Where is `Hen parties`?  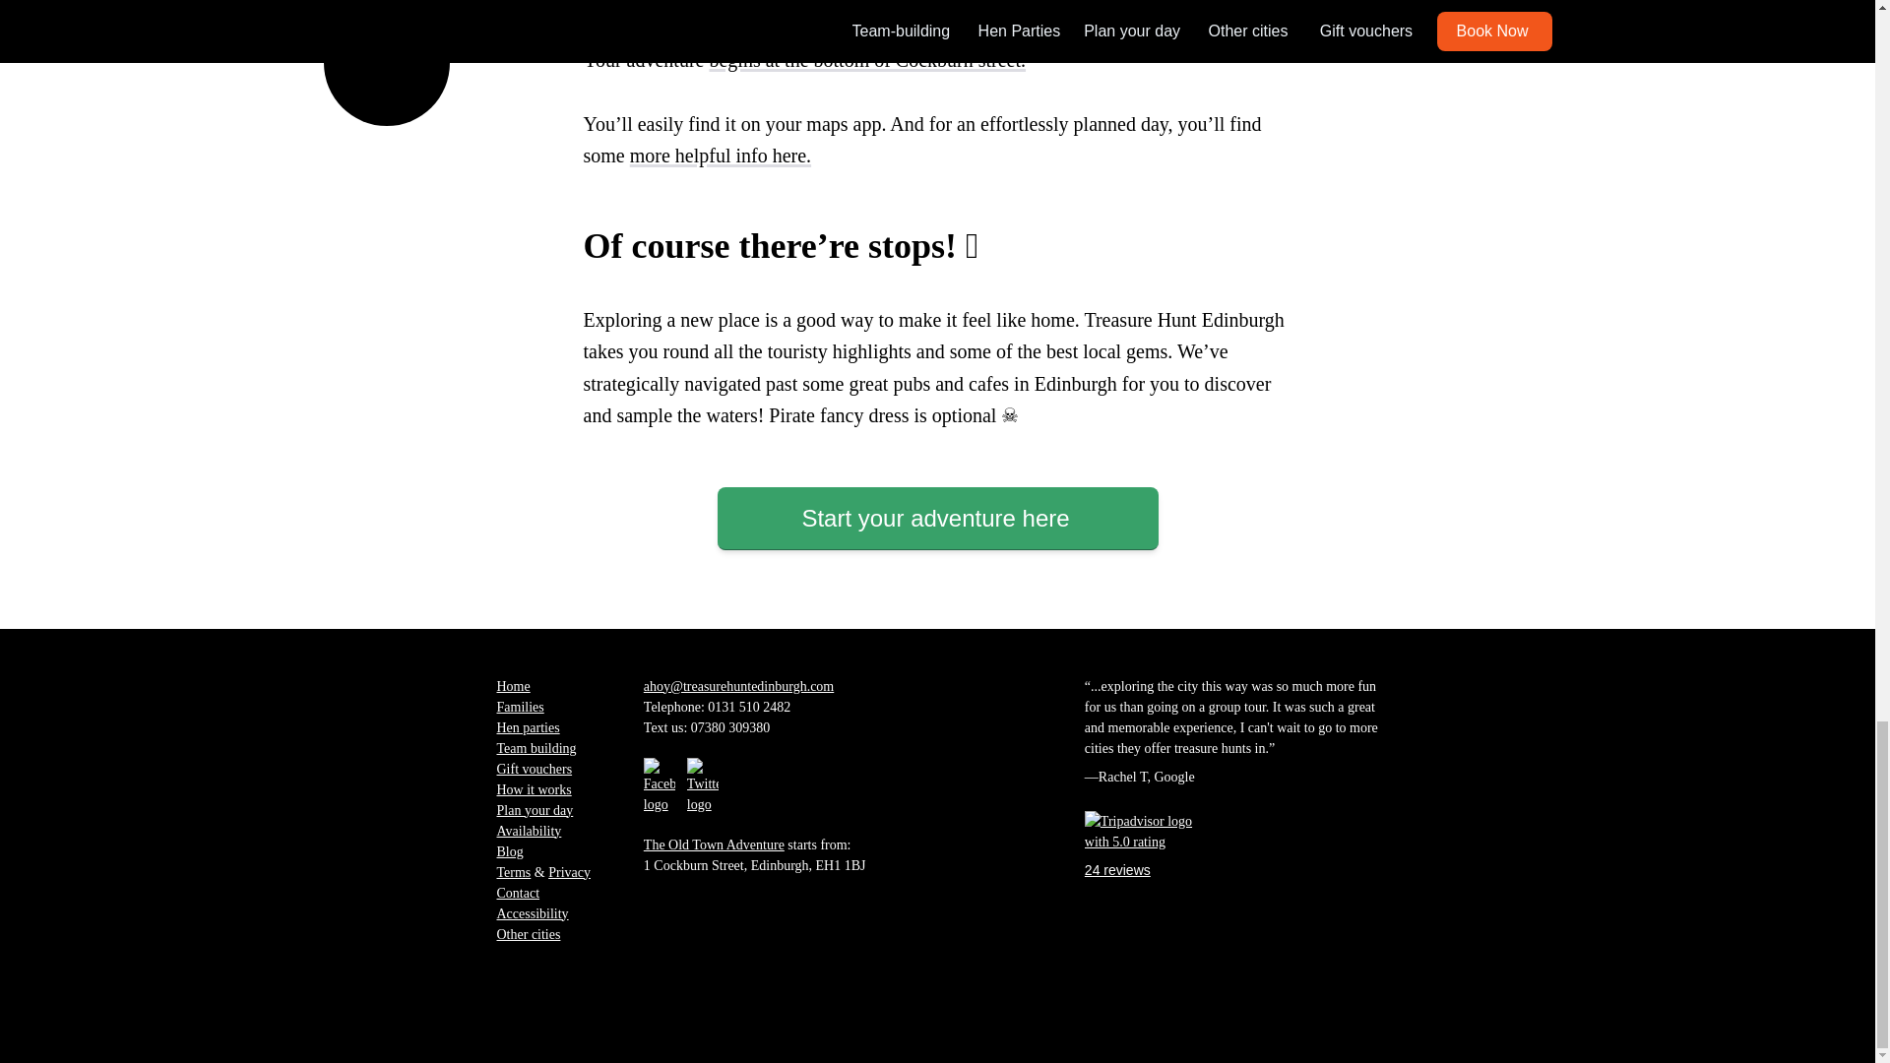 Hen parties is located at coordinates (528, 726).